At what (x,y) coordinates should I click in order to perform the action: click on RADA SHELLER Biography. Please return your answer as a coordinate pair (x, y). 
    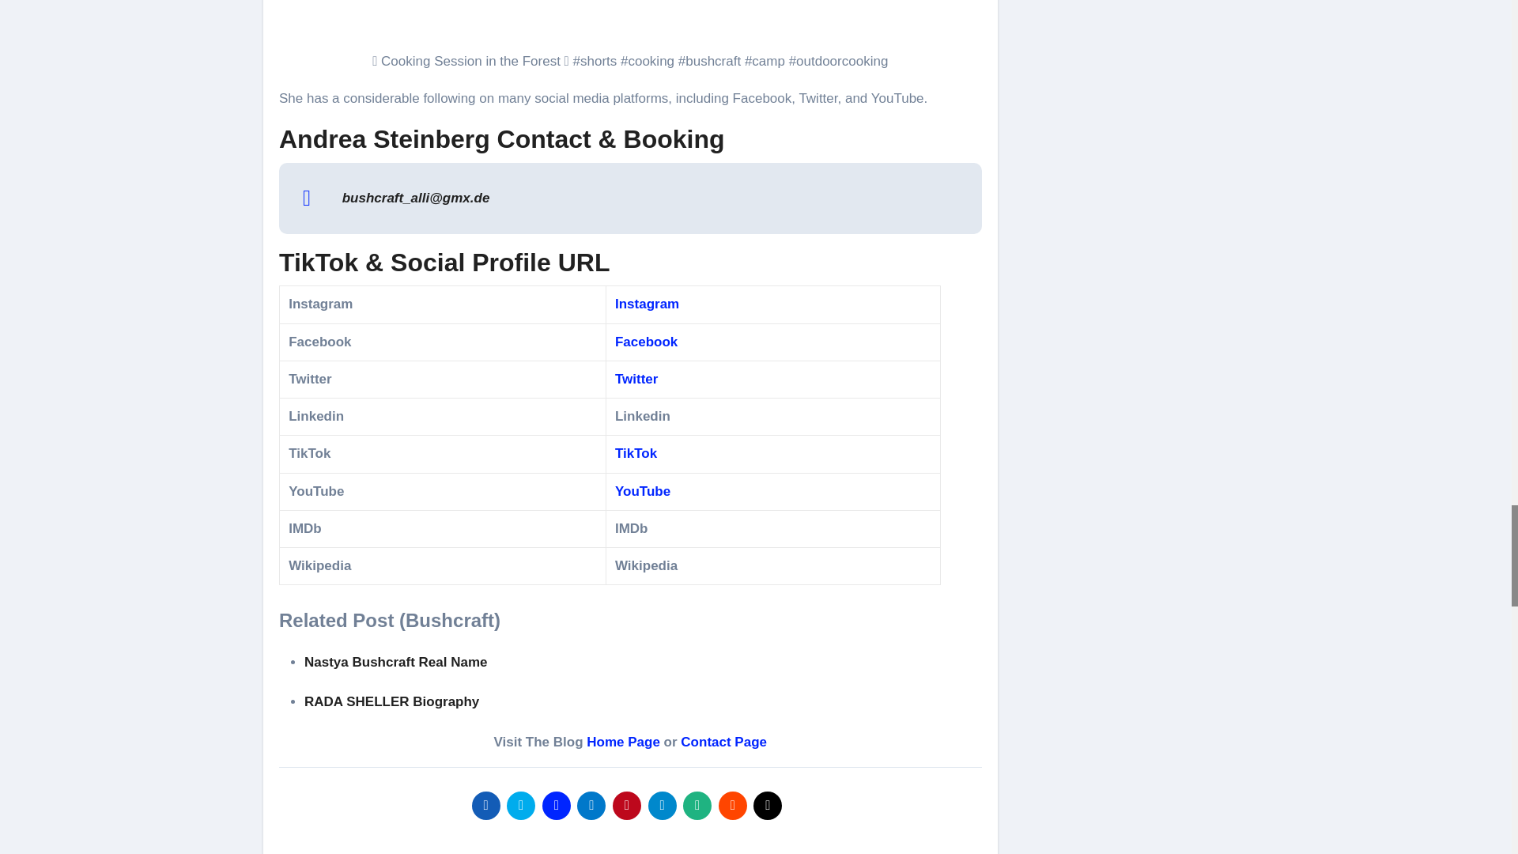
    Looking at the image, I should click on (392, 702).